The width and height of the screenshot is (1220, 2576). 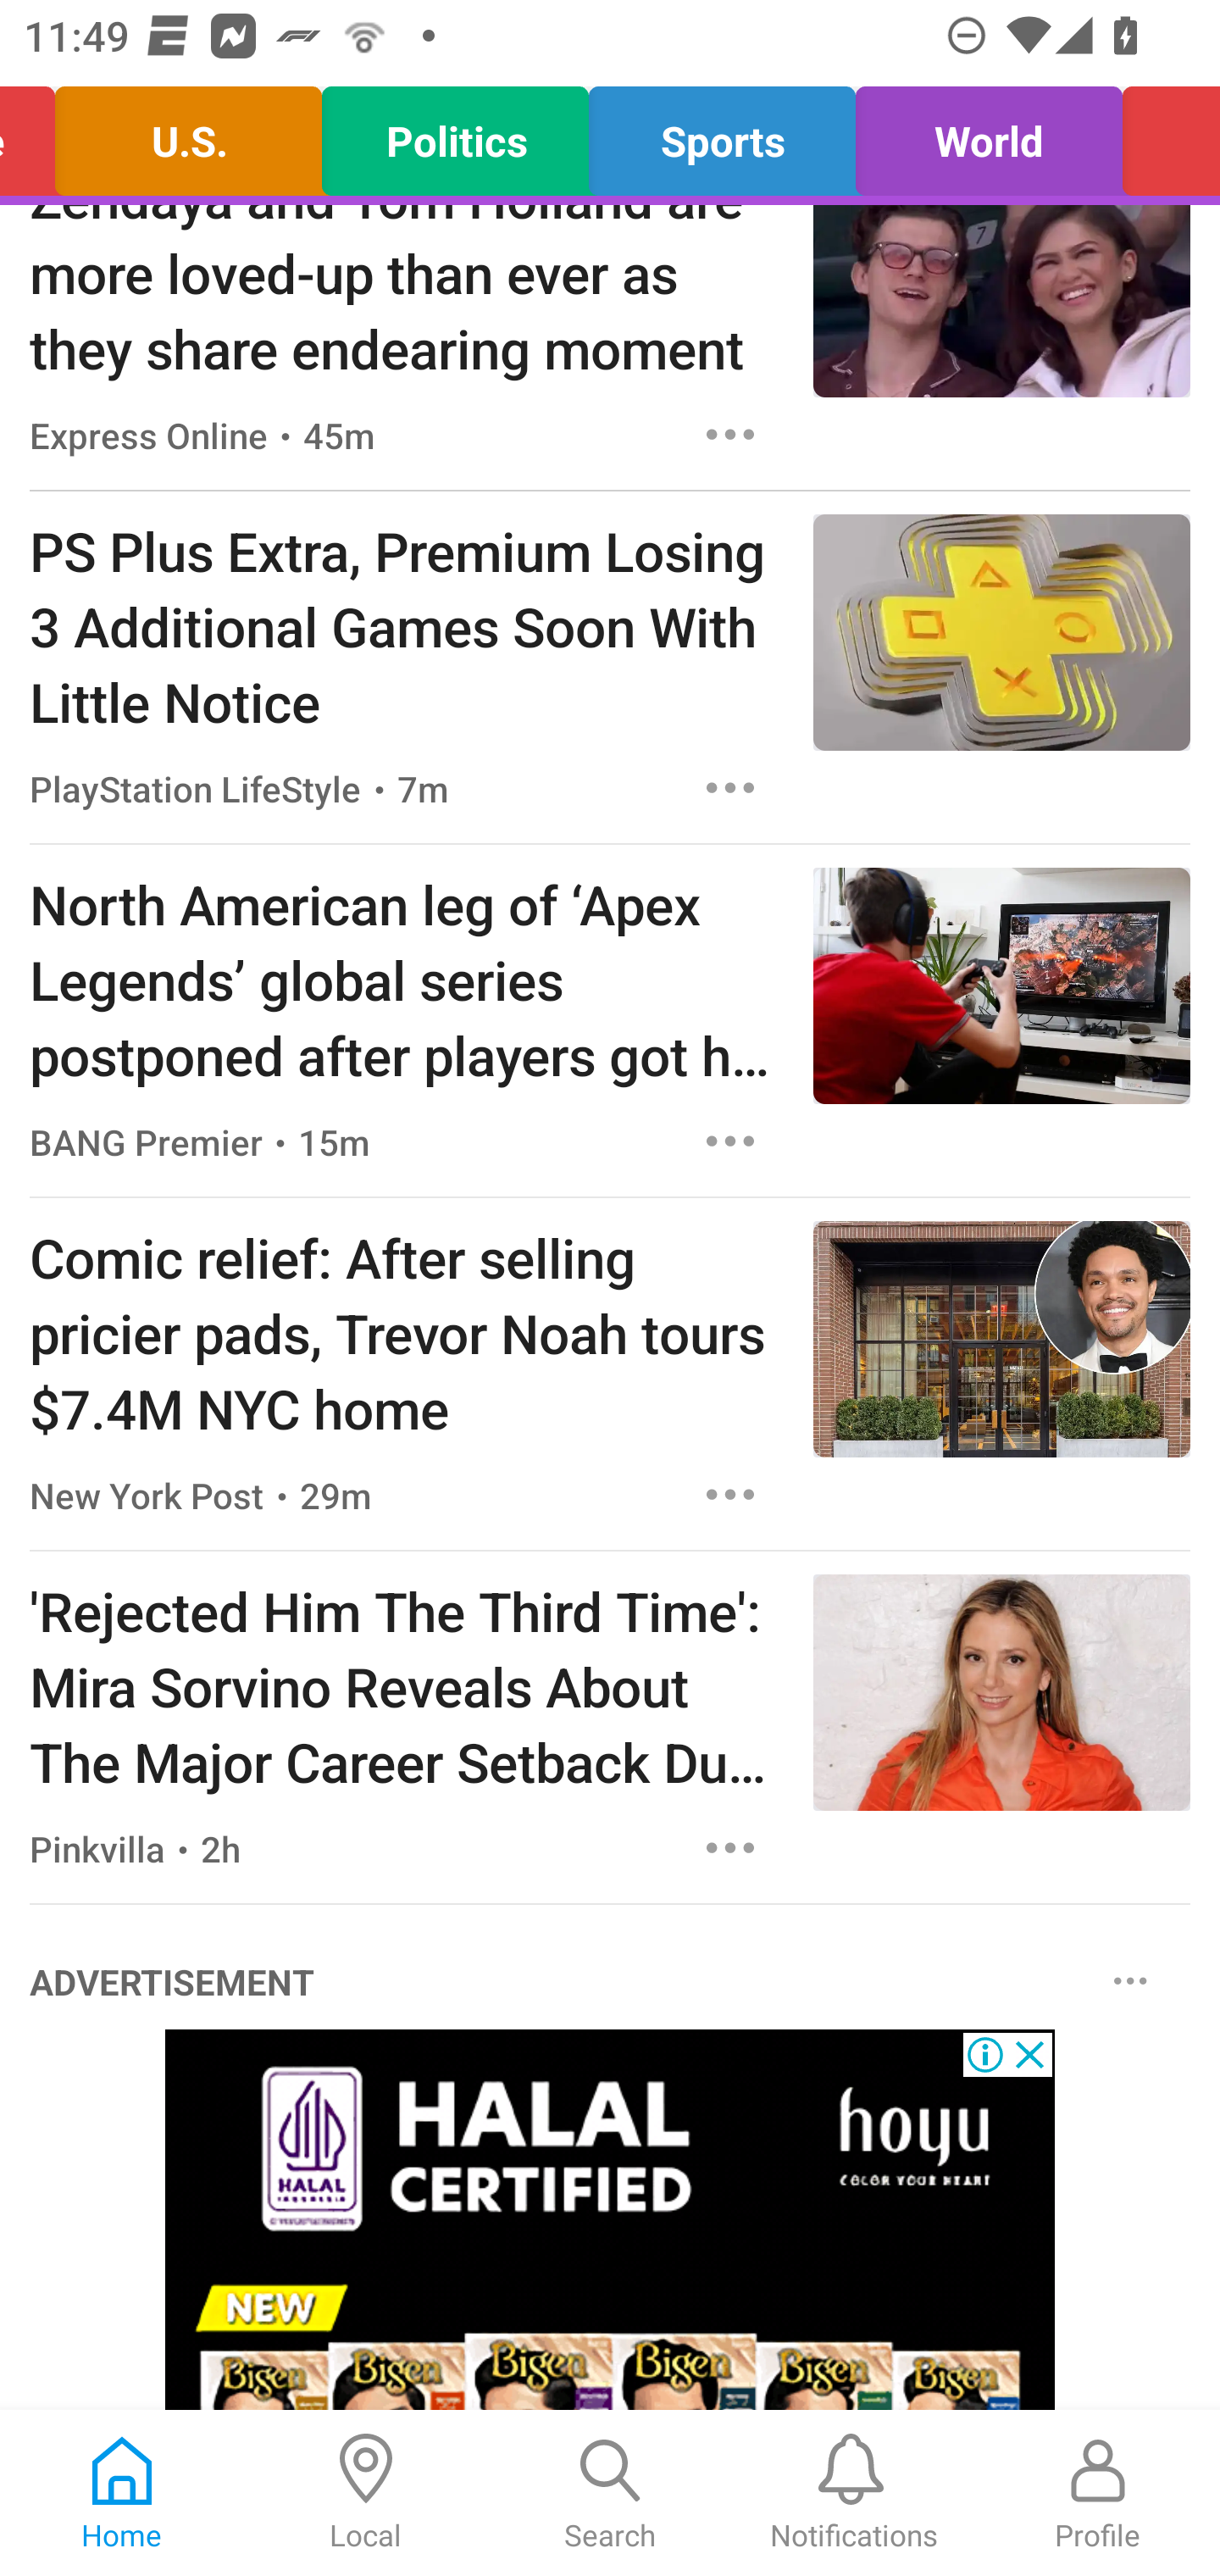 What do you see at coordinates (730, 1141) in the screenshot?
I see `Options` at bounding box center [730, 1141].